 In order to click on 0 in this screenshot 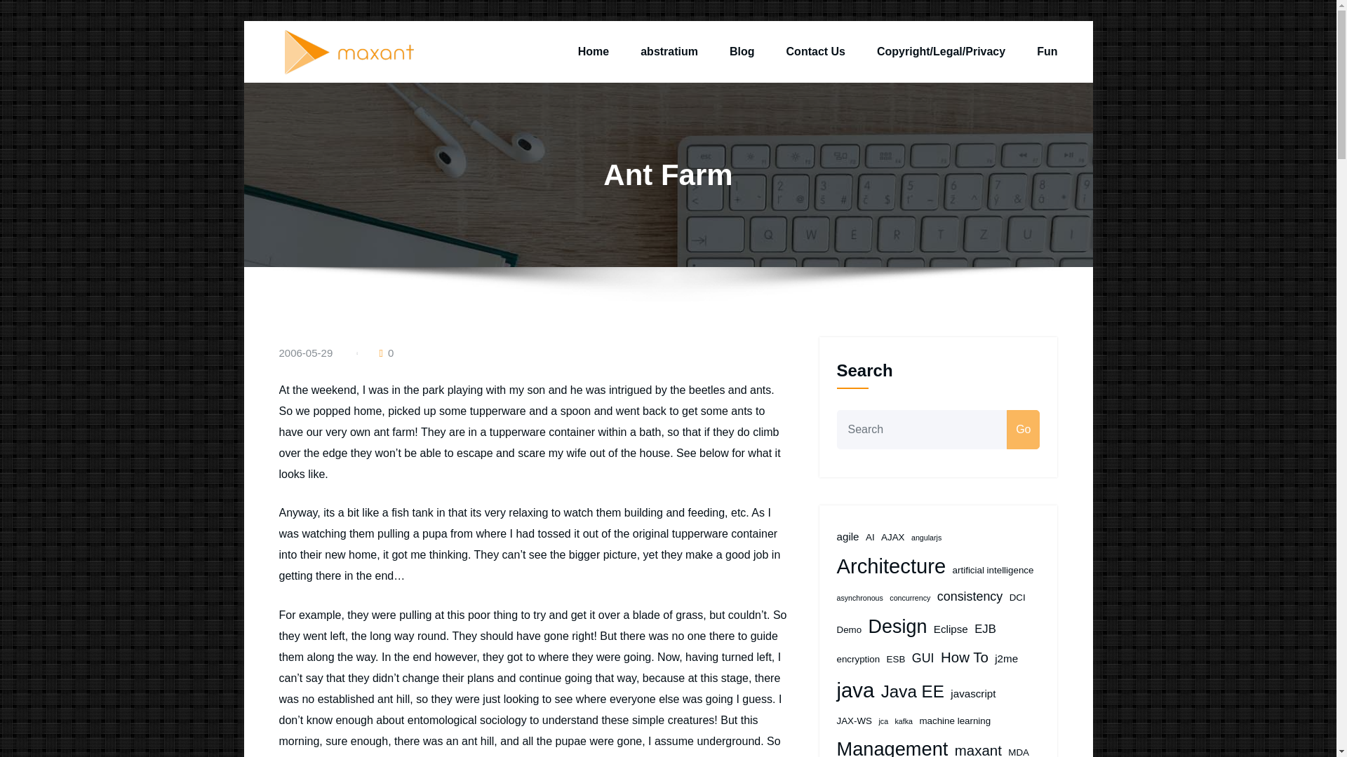, I will do `click(386, 352)`.